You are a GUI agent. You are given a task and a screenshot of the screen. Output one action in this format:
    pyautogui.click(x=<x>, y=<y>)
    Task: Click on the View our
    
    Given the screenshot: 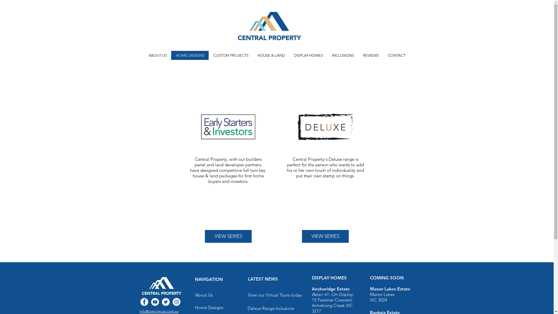 What is the action you would take?
    pyautogui.click(x=257, y=295)
    